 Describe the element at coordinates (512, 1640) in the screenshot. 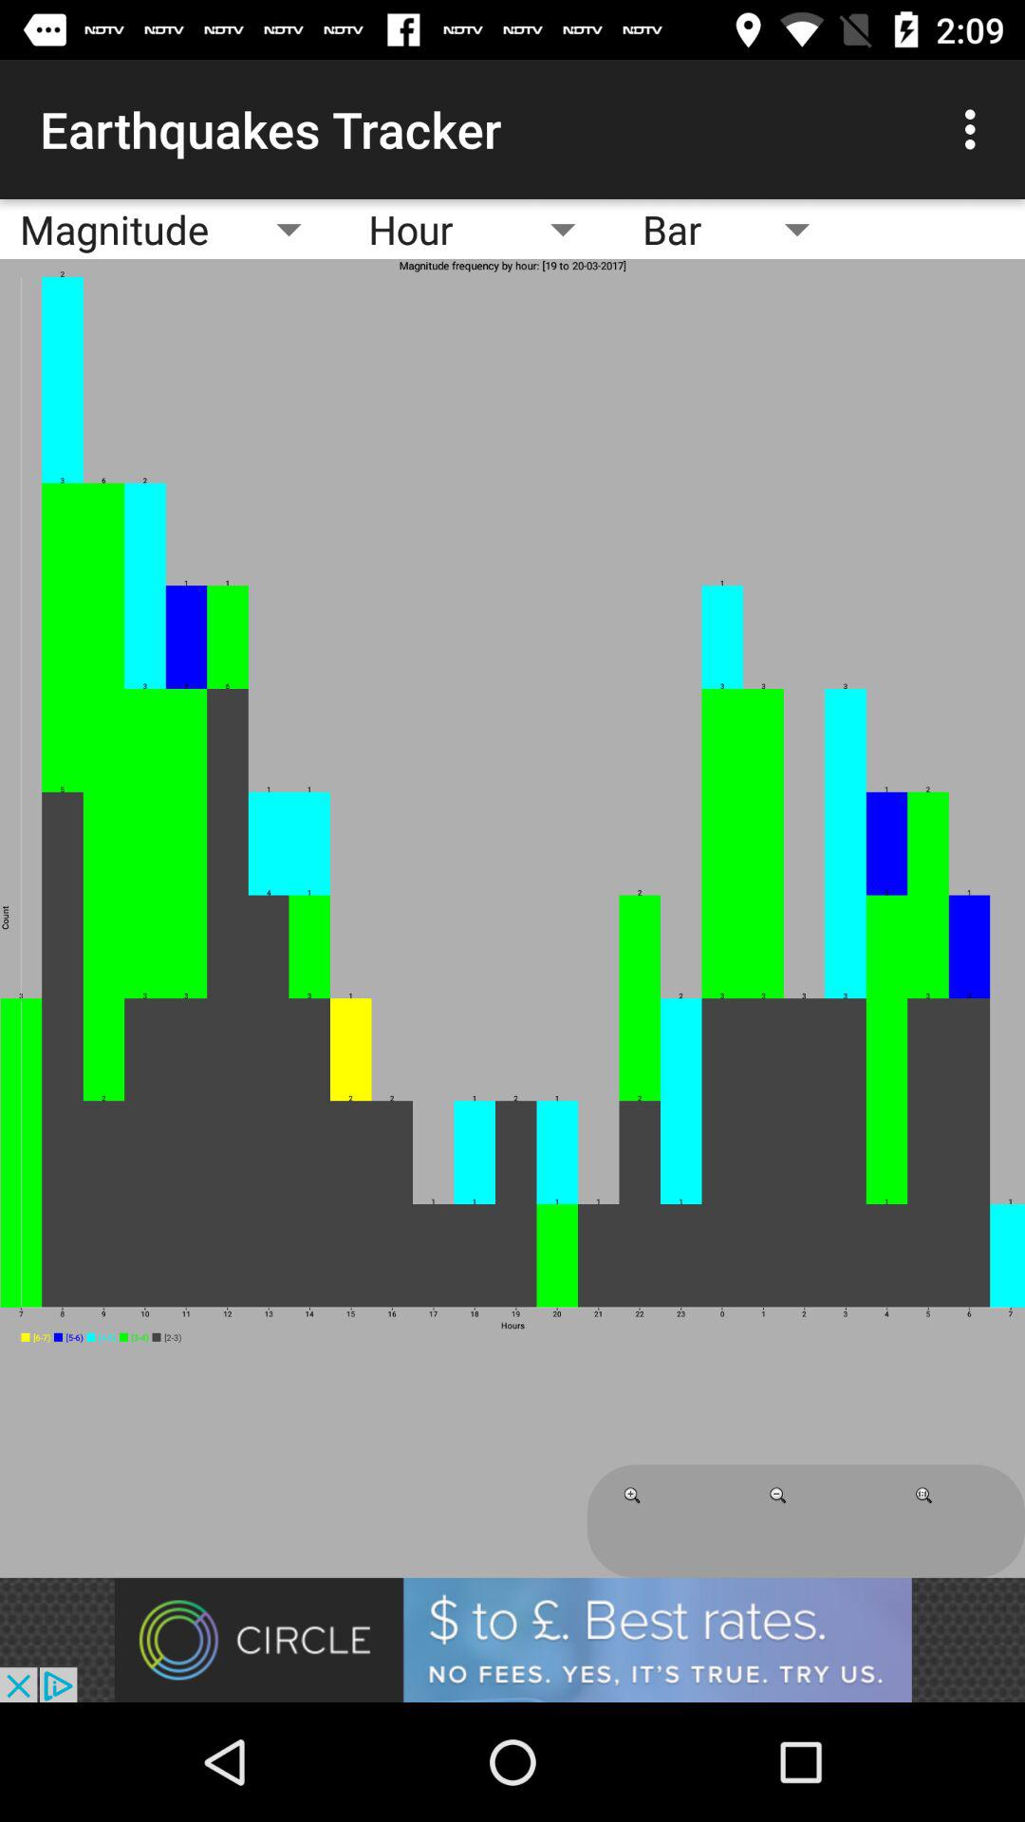

I see `open advertisement` at that location.